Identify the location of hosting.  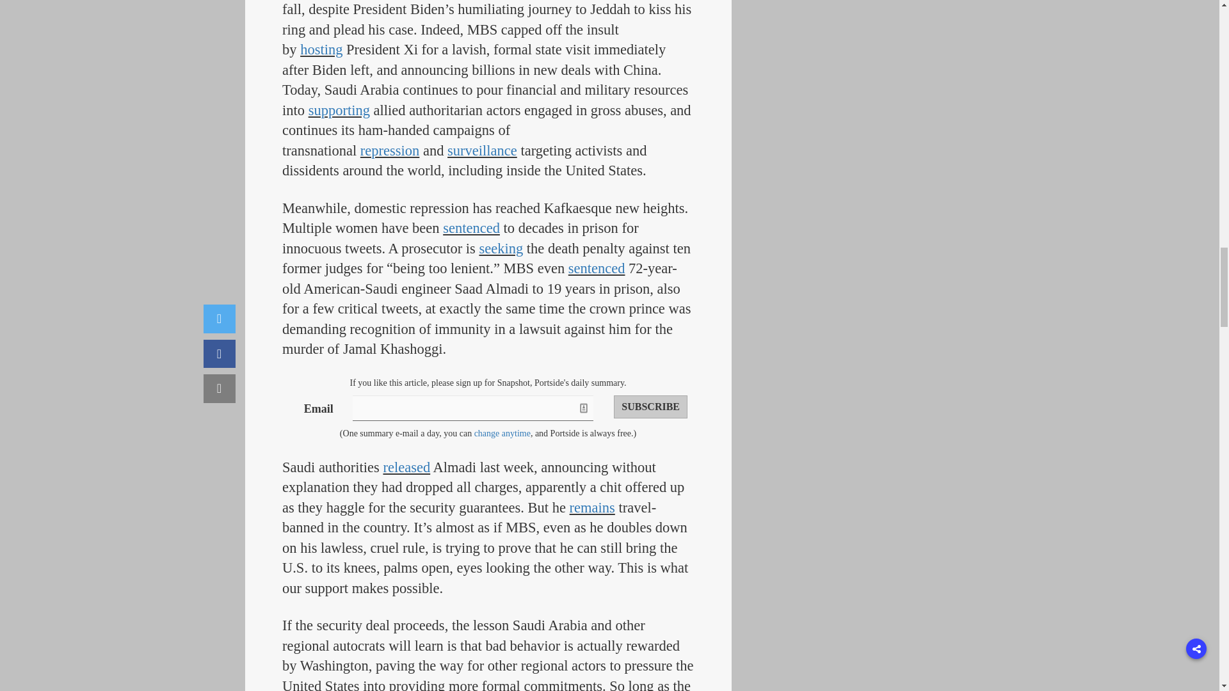
(321, 49).